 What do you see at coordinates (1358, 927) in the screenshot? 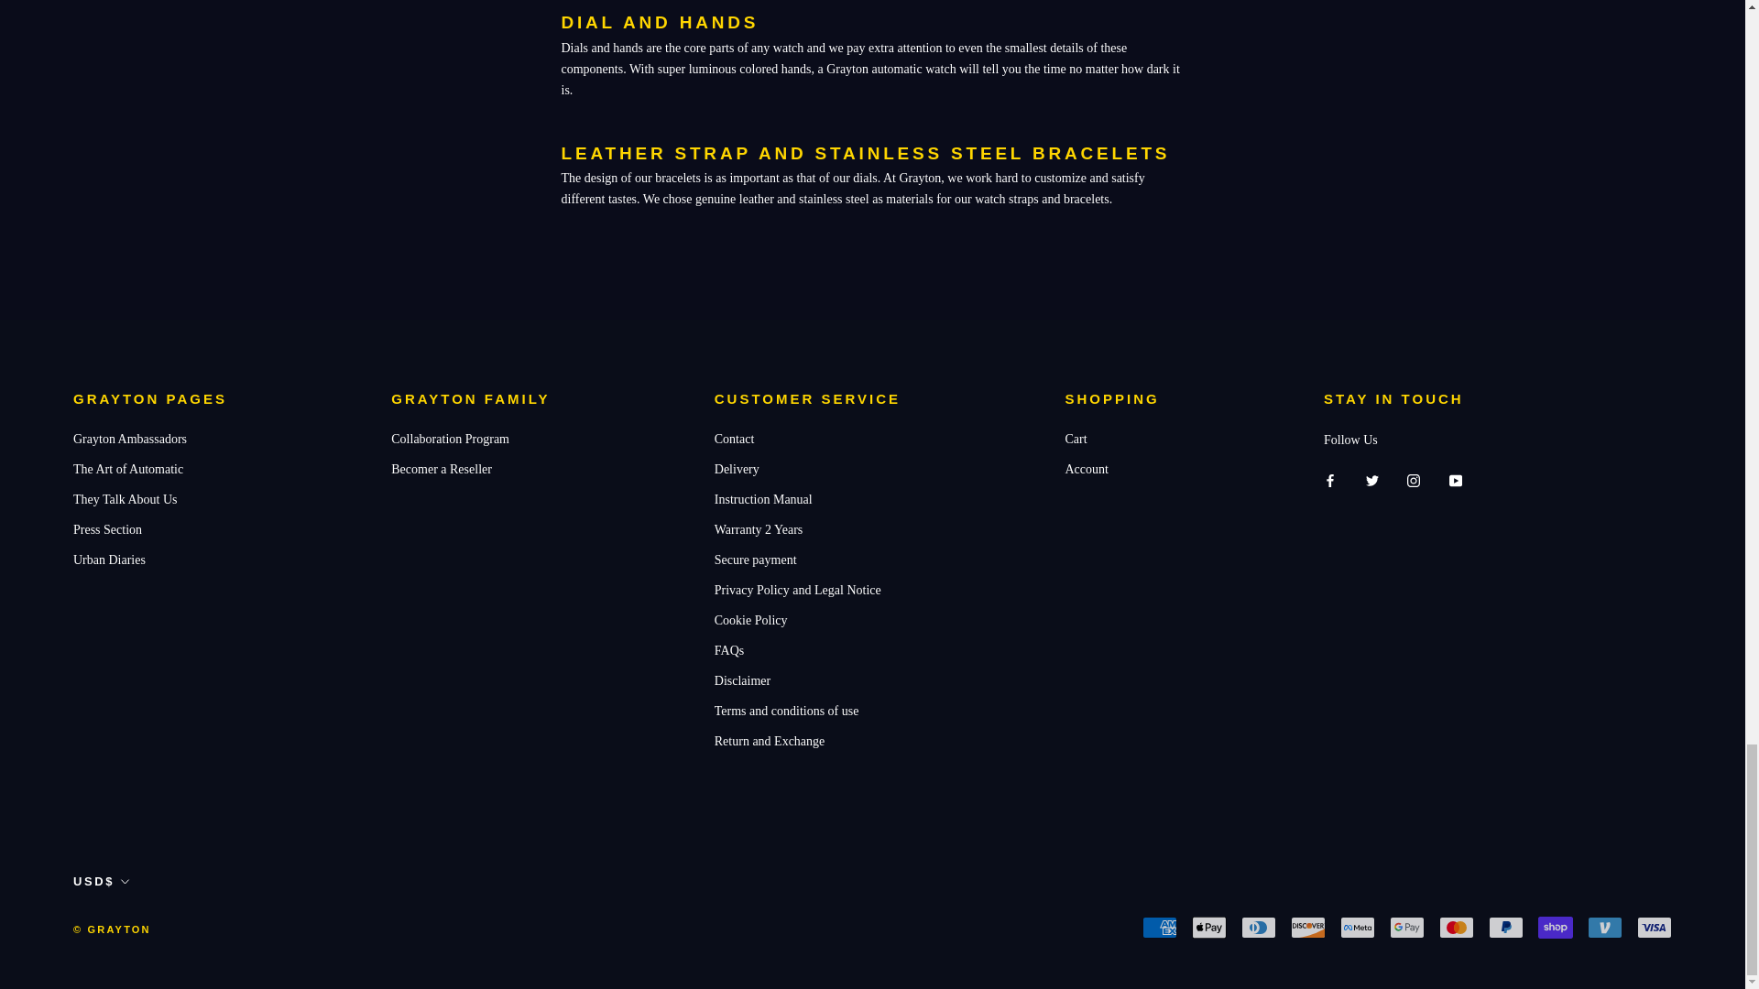
I see `Meta Pay` at bounding box center [1358, 927].